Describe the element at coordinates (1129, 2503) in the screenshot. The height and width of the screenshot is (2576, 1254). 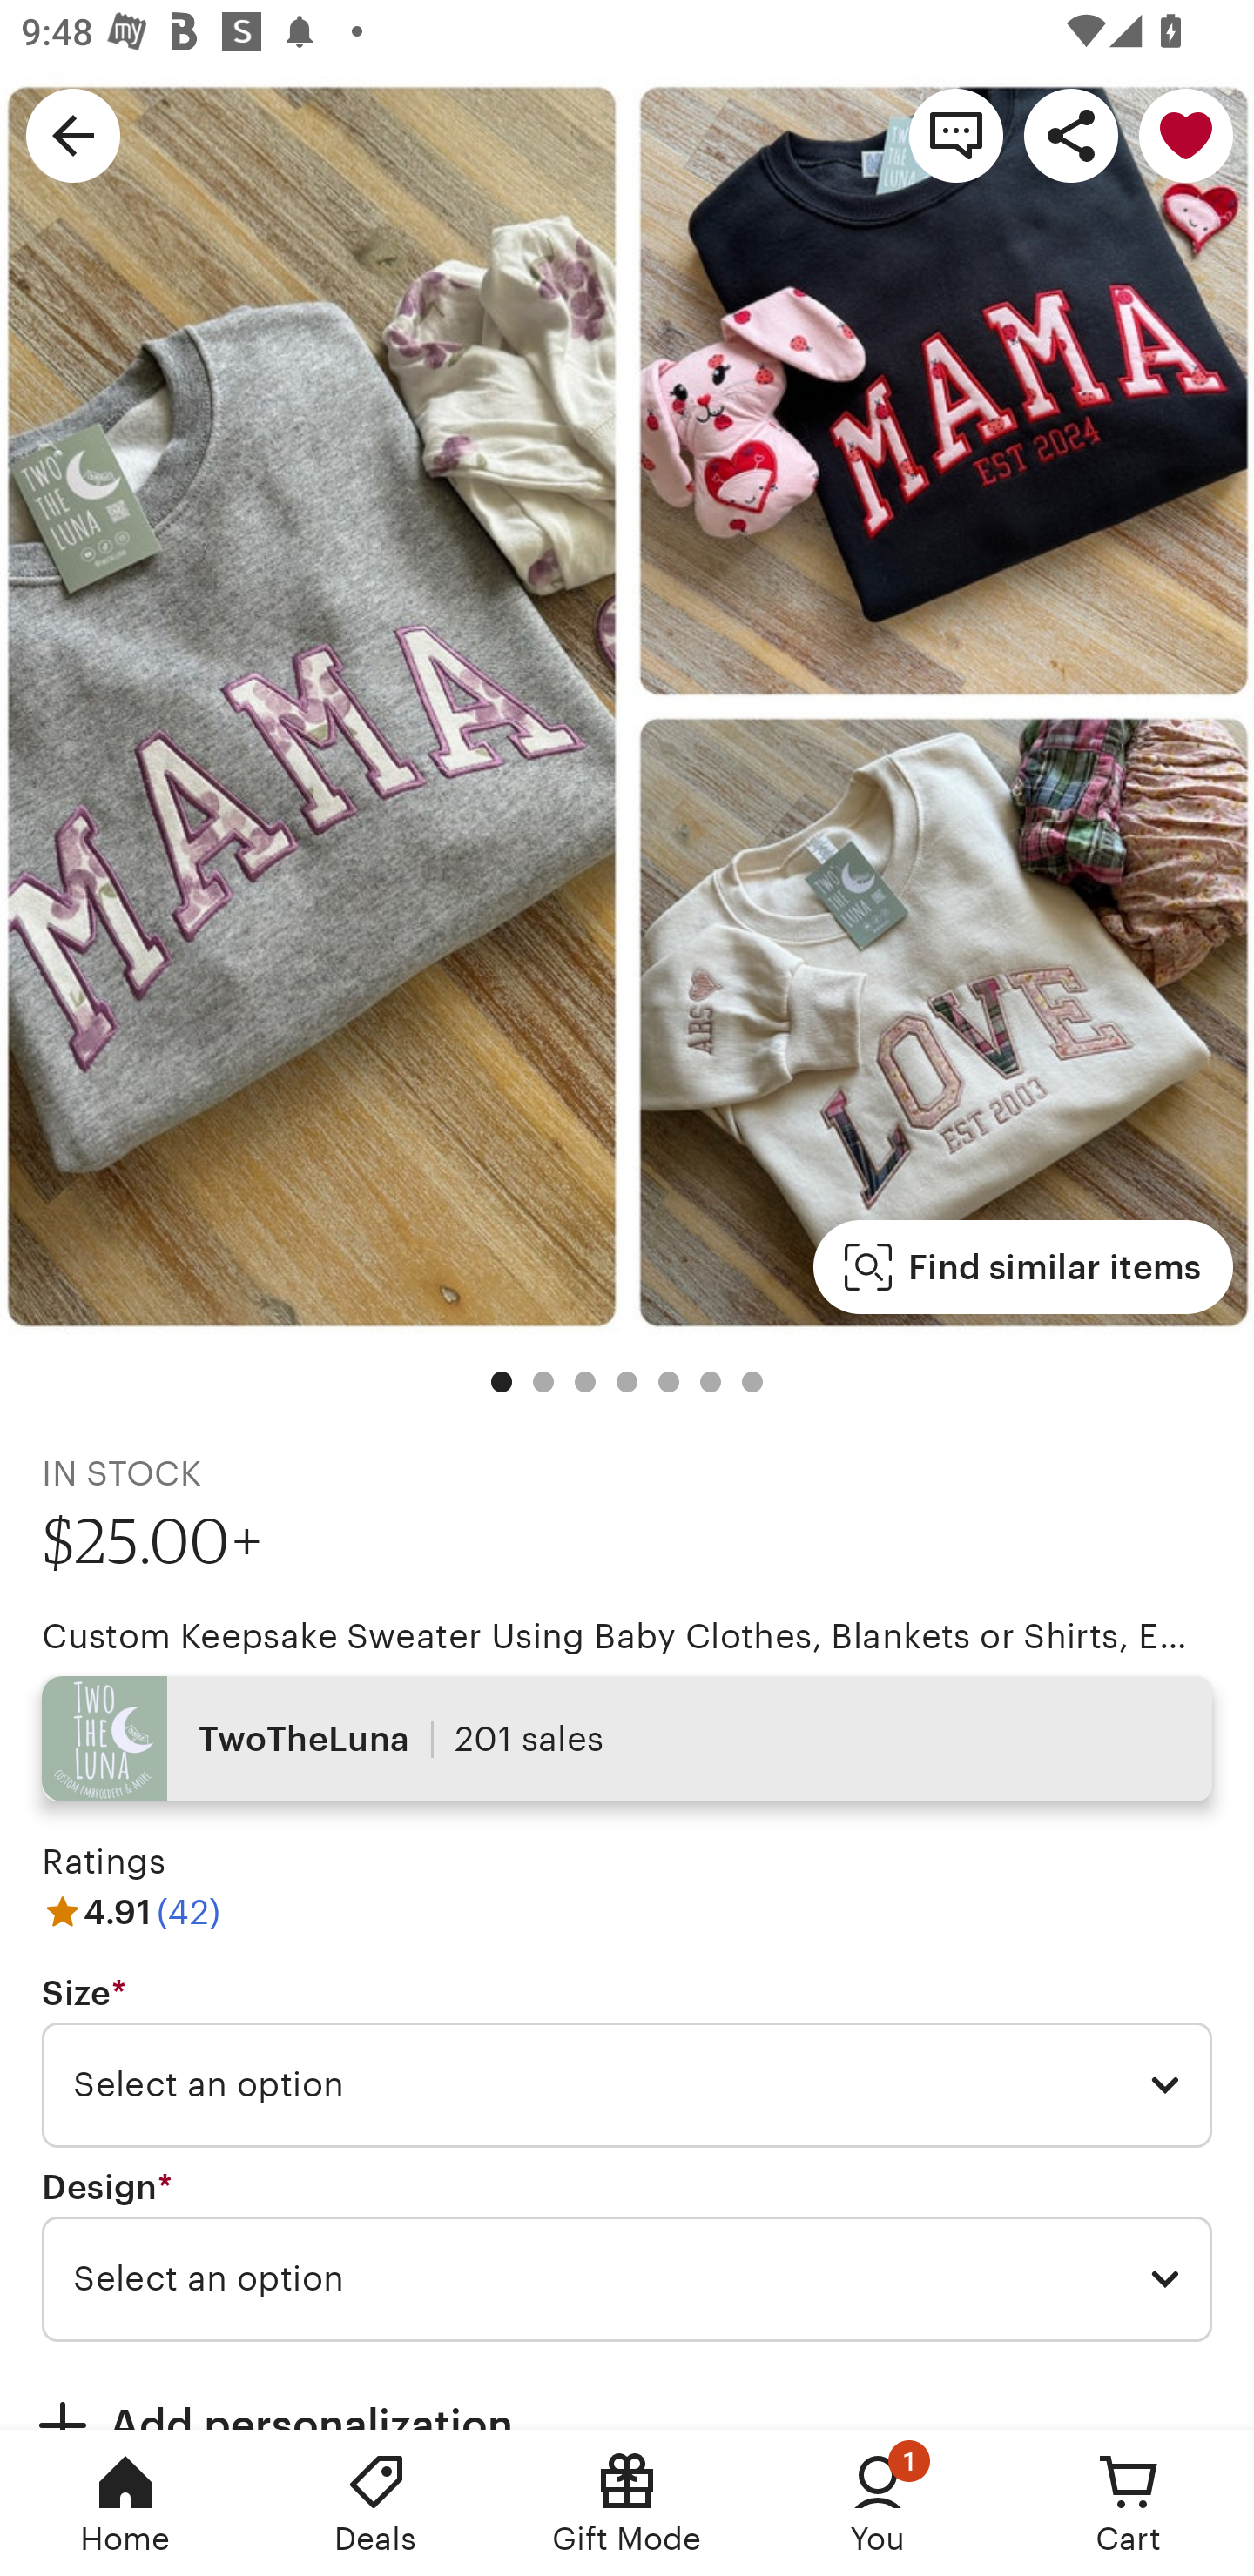
I see `Cart` at that location.